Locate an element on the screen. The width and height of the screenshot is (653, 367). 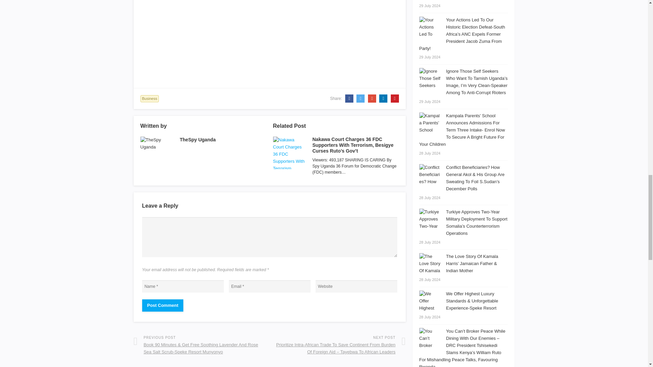
Post Comment is located at coordinates (163, 305).